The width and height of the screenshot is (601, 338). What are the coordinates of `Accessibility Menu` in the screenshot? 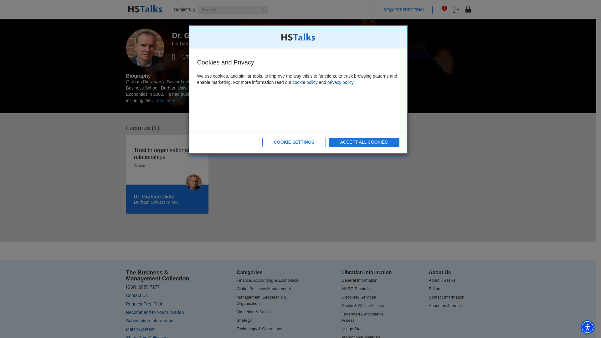 It's located at (587, 327).